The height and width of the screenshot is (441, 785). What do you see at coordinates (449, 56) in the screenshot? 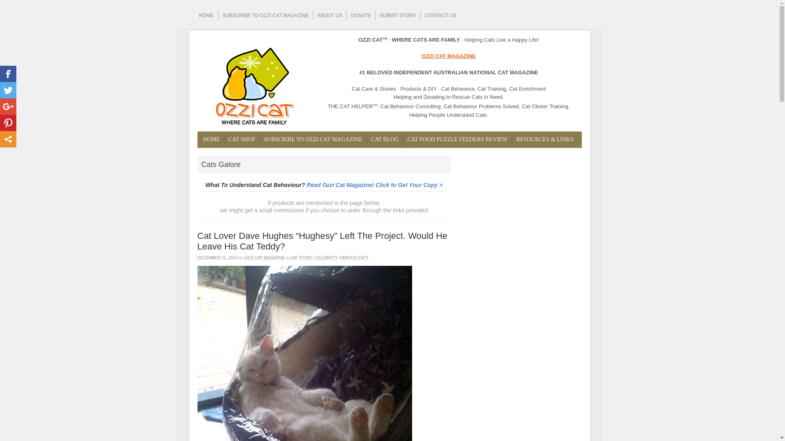
I see `OZZI CAT MAGAZINE` at bounding box center [449, 56].